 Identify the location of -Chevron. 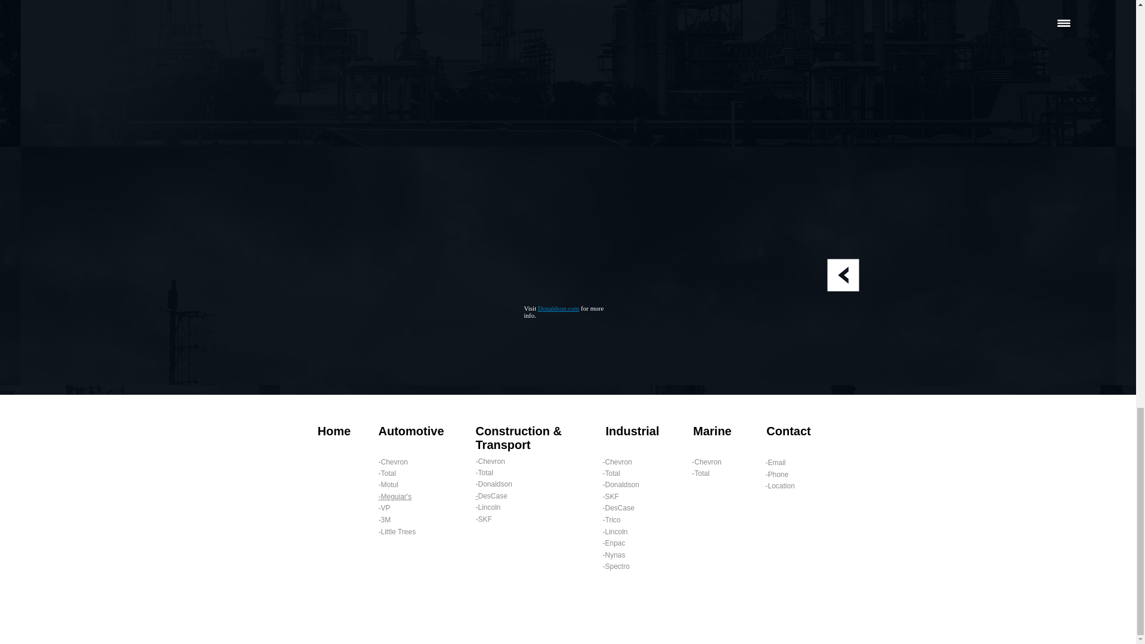
(392, 462).